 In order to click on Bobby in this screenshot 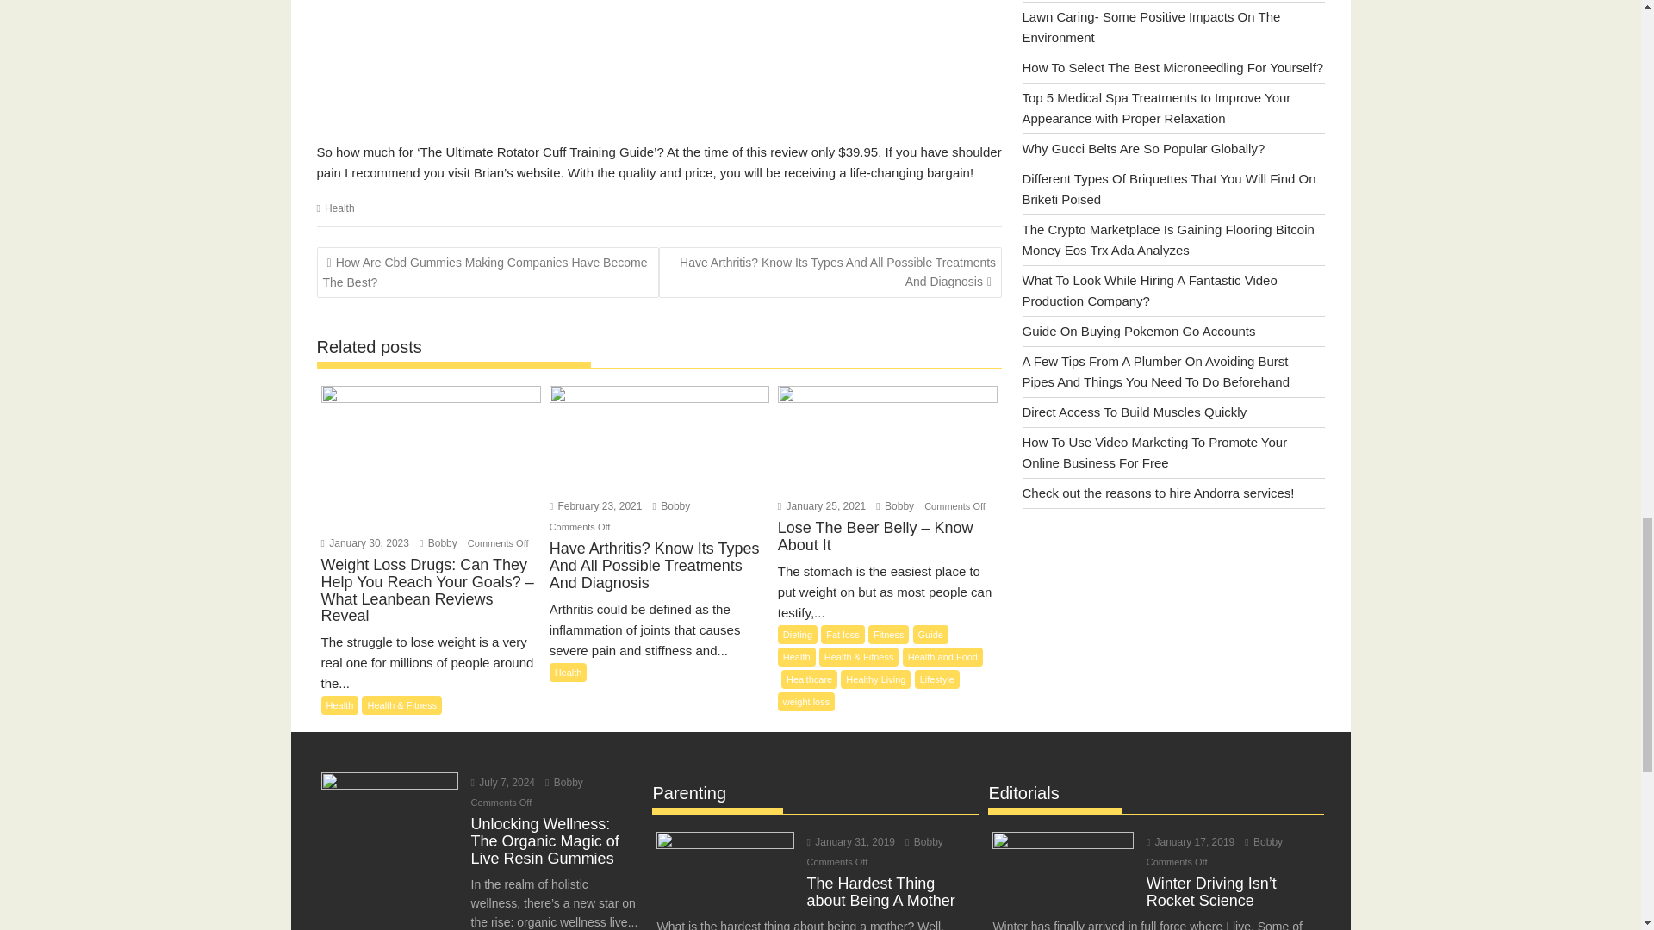, I will do `click(672, 506)`.